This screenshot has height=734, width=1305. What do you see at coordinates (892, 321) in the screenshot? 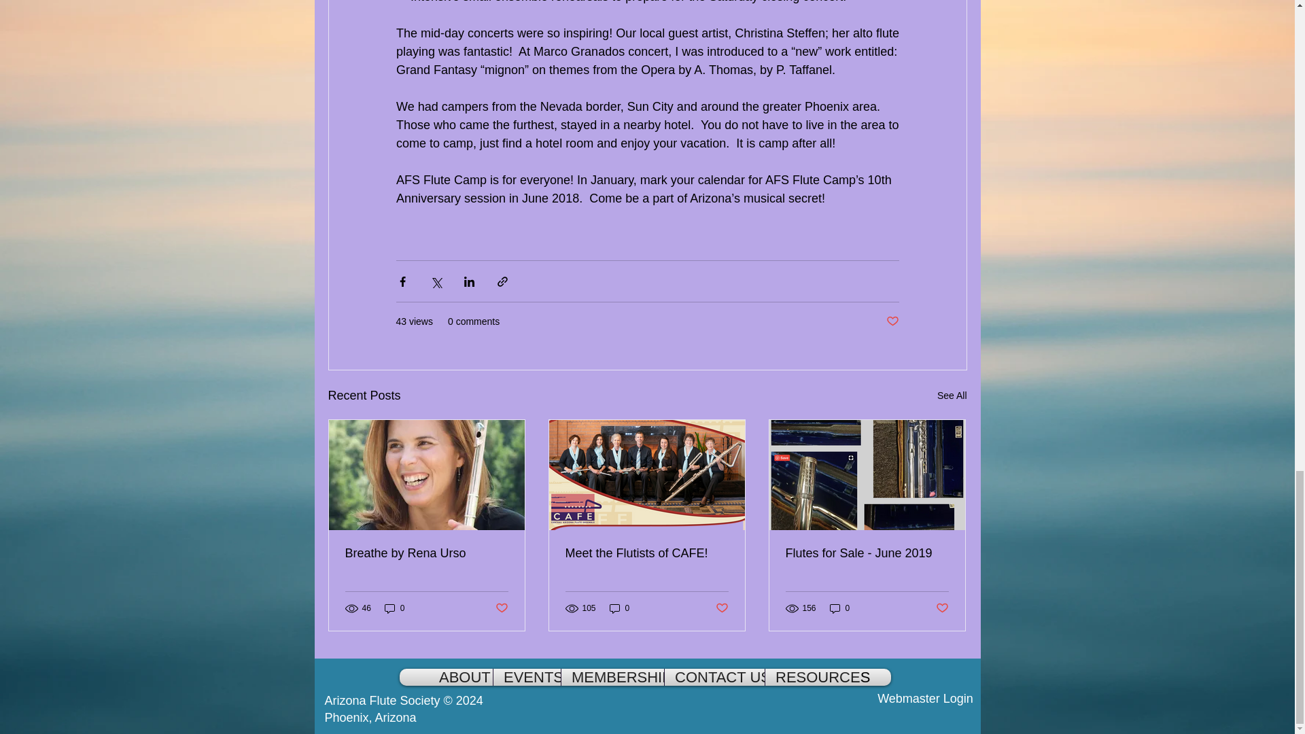
I see `Post not marked as liked` at bounding box center [892, 321].